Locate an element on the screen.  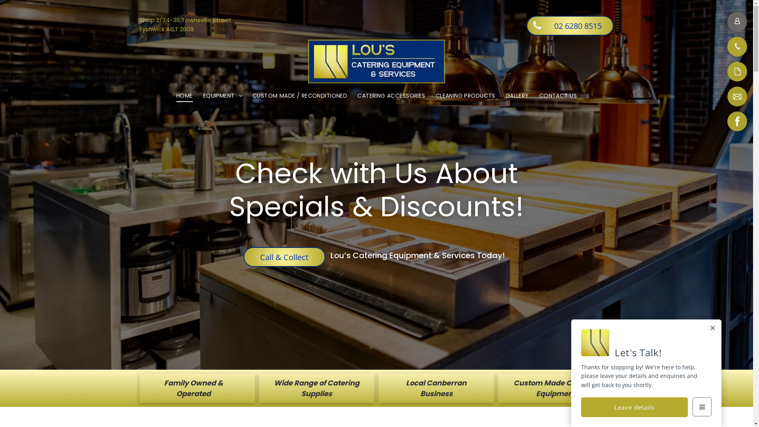
CUSTOM MADE / RECONDITIONED is located at coordinates (300, 96).